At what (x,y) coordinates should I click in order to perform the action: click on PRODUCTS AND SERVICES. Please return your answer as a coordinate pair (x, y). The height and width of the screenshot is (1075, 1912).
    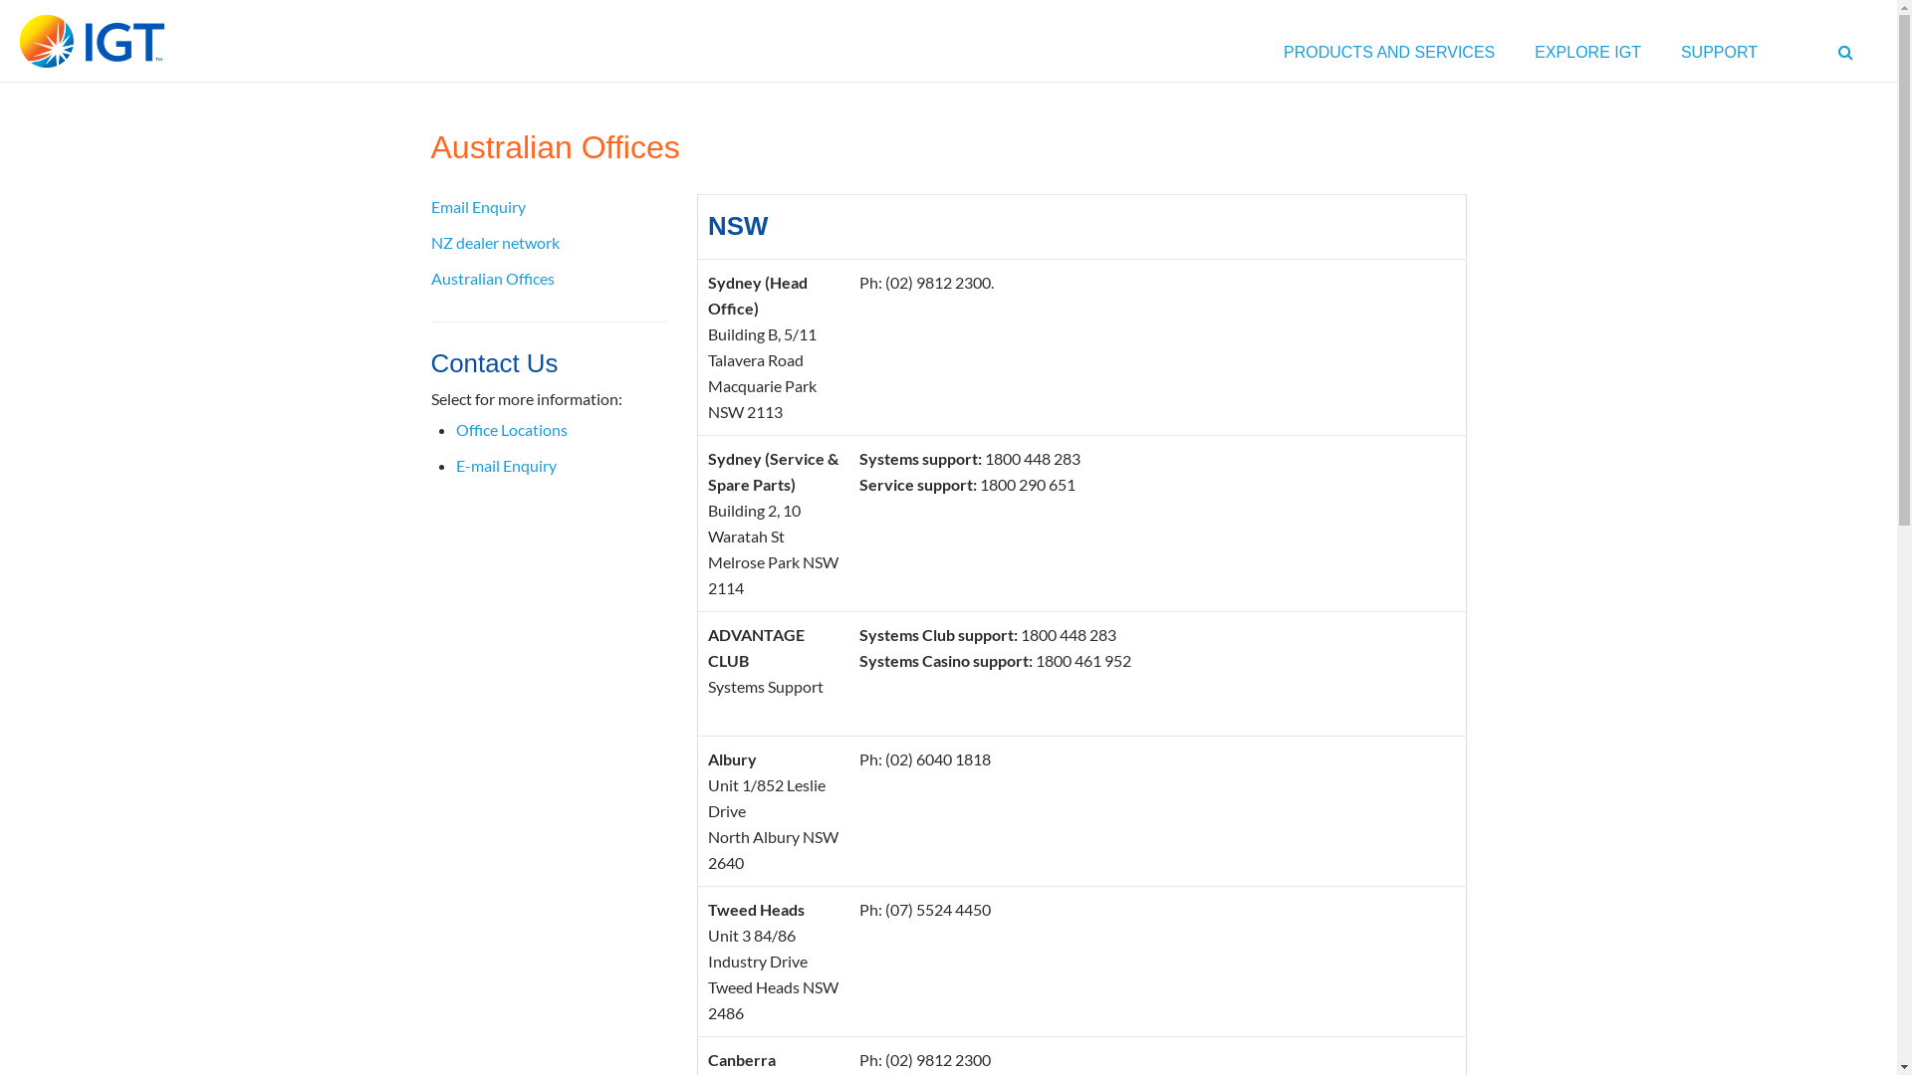
    Looking at the image, I should click on (1389, 58).